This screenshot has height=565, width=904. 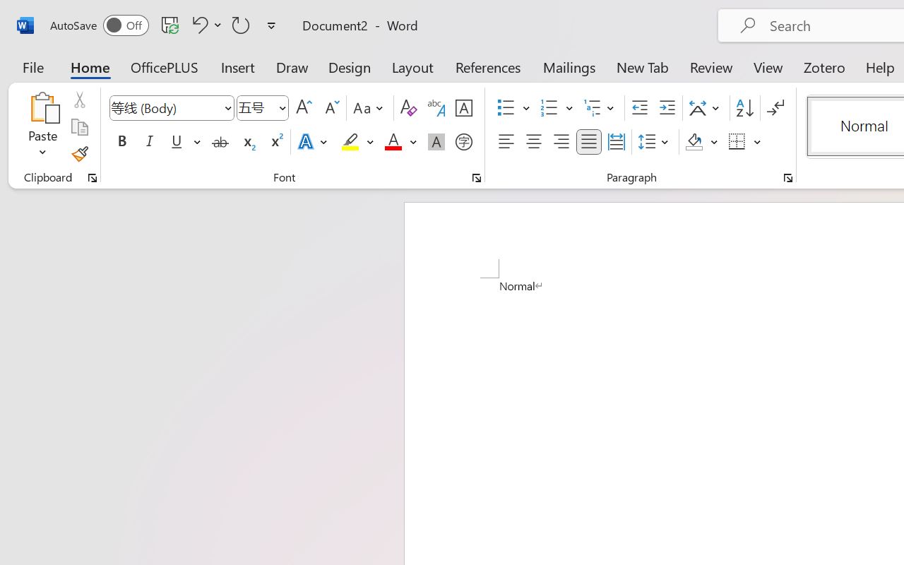 What do you see at coordinates (32, 66) in the screenshot?
I see `File Tab` at bounding box center [32, 66].